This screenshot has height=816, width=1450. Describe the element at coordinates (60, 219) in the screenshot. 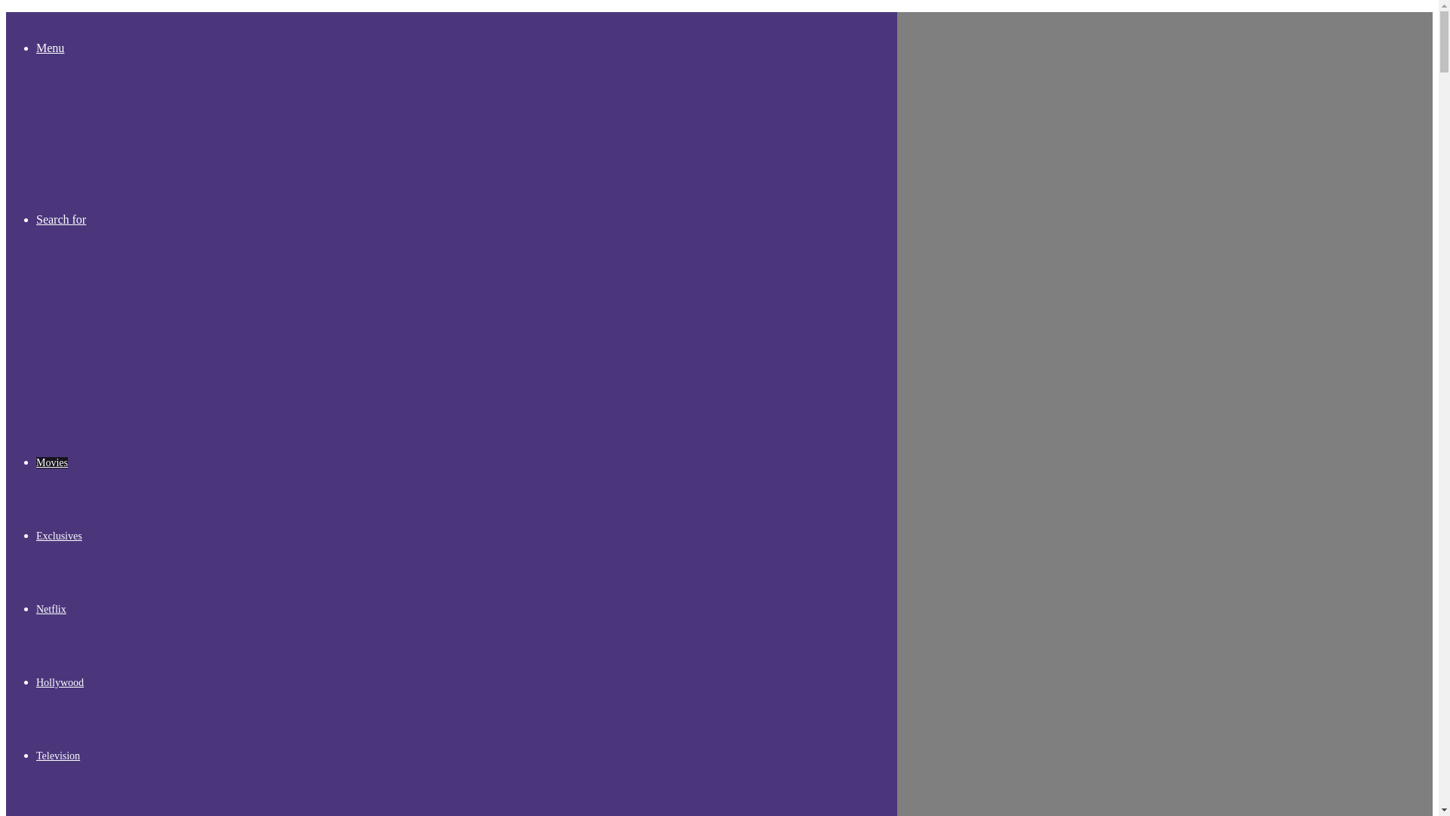

I see `Search for` at that location.